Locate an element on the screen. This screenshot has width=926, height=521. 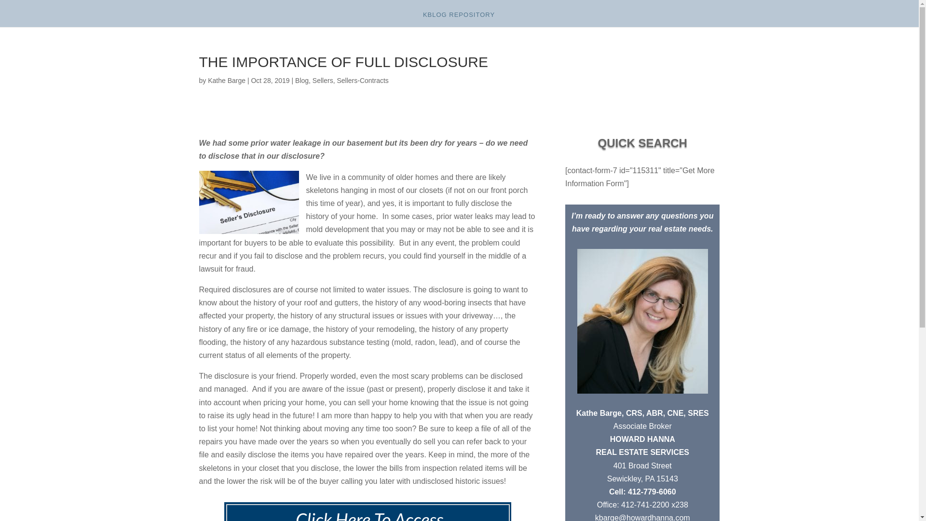
Kathe Barge is located at coordinates (226, 80).